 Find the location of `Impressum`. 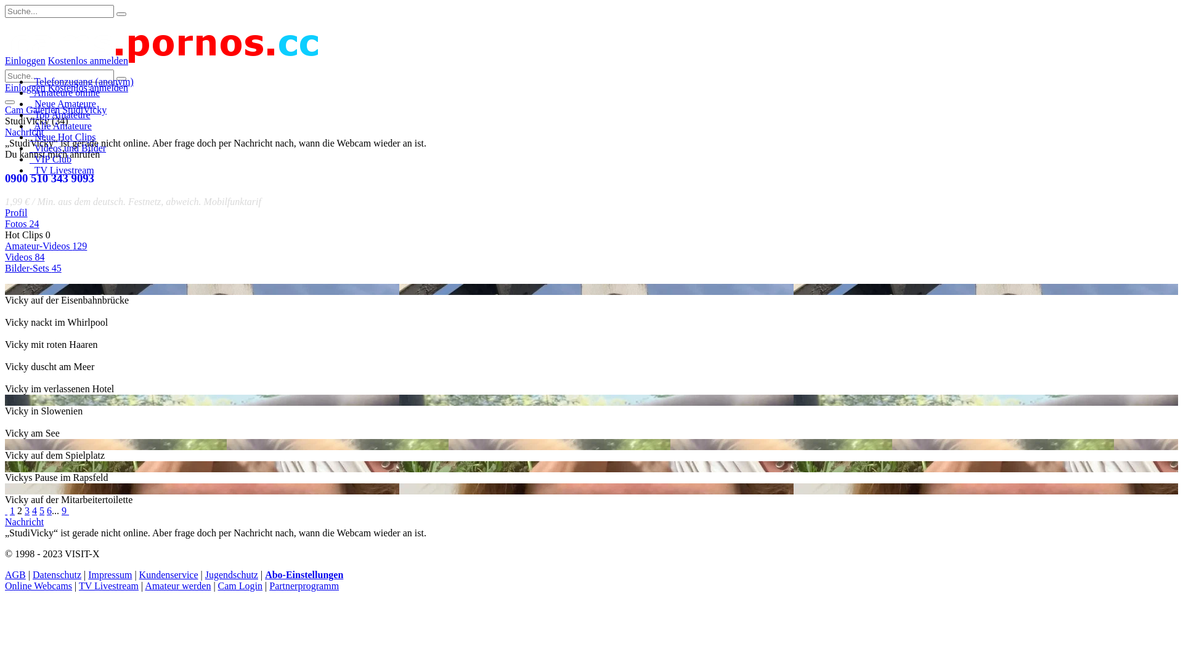

Impressum is located at coordinates (110, 575).